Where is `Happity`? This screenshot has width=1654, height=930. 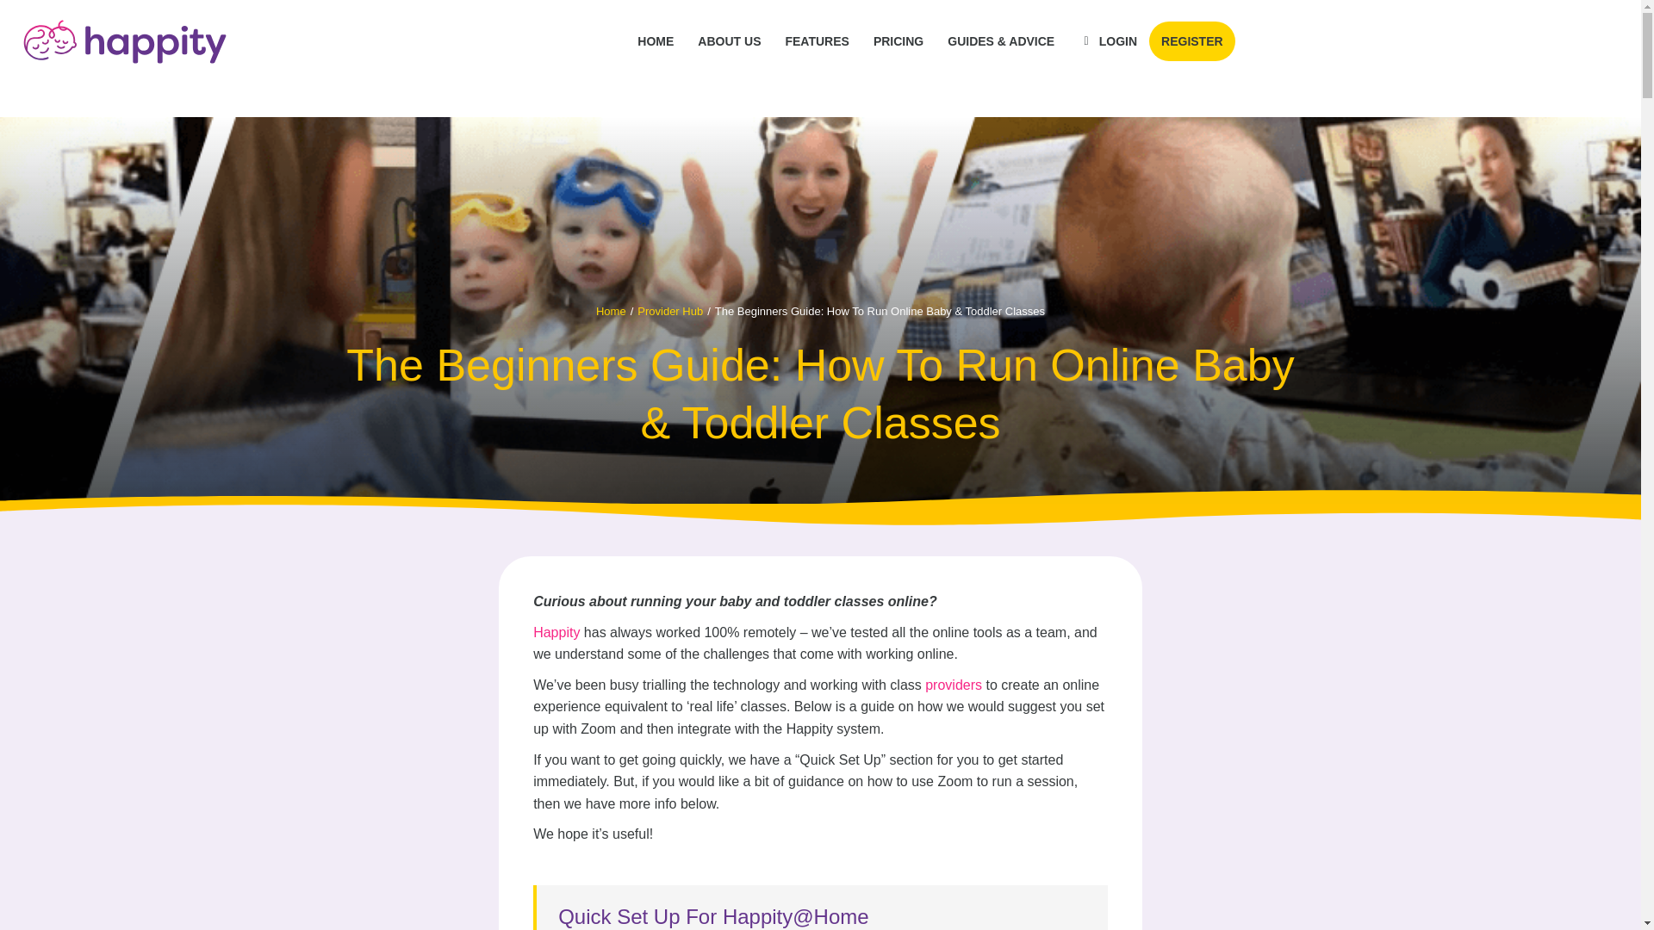 Happity is located at coordinates (557, 632).